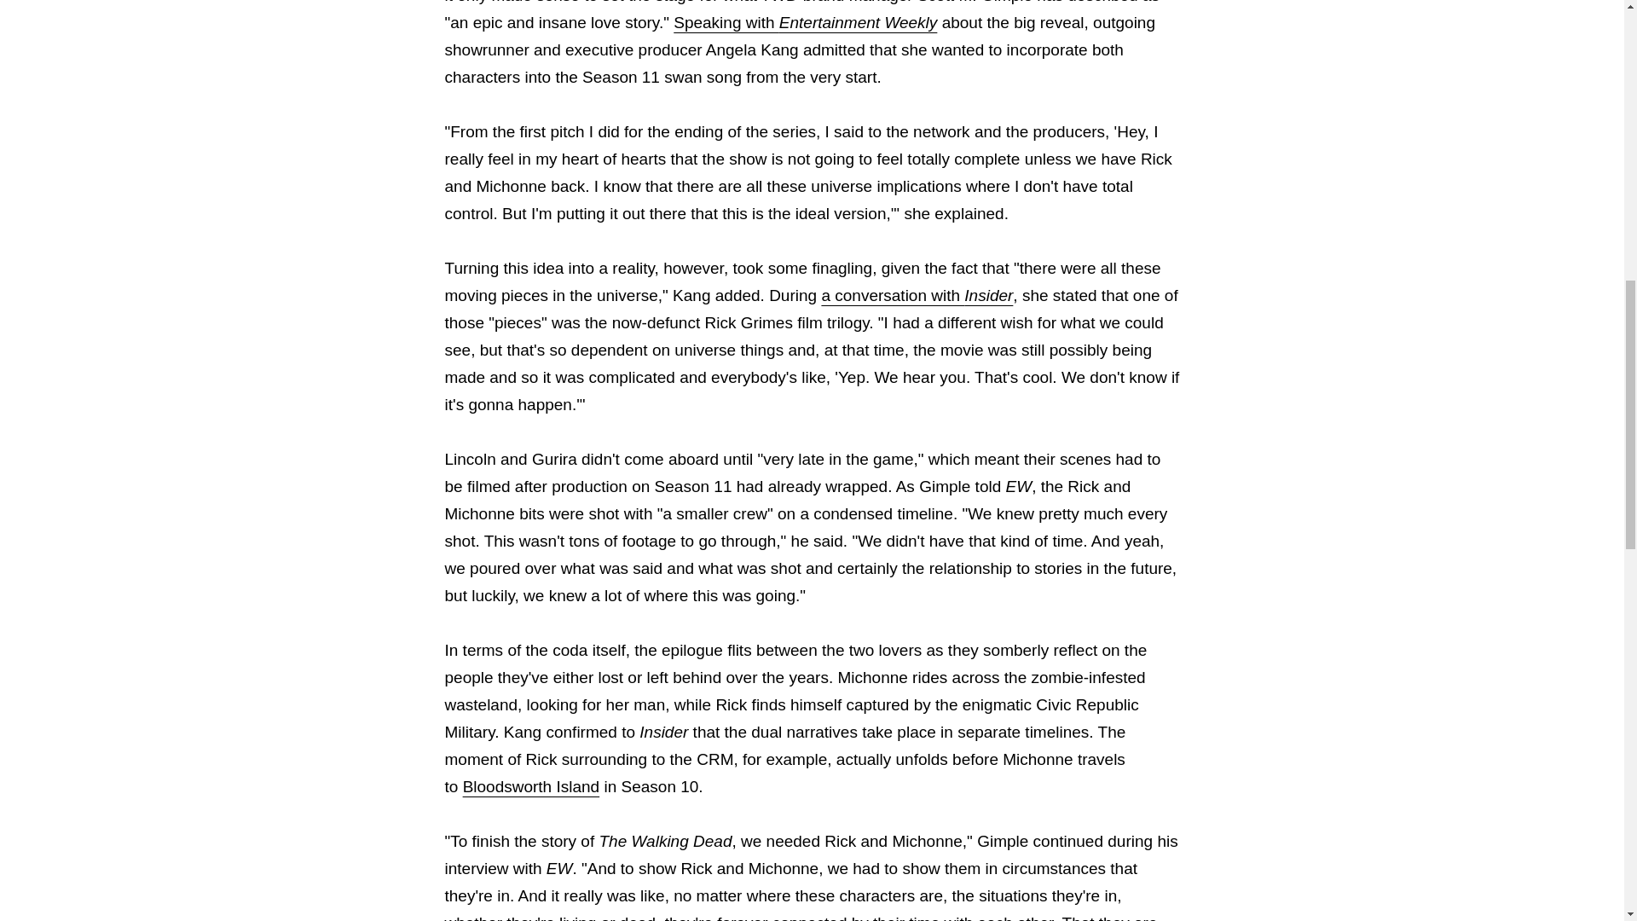  Describe the element at coordinates (858, 22) in the screenshot. I see `Entertainment Weekly` at that location.